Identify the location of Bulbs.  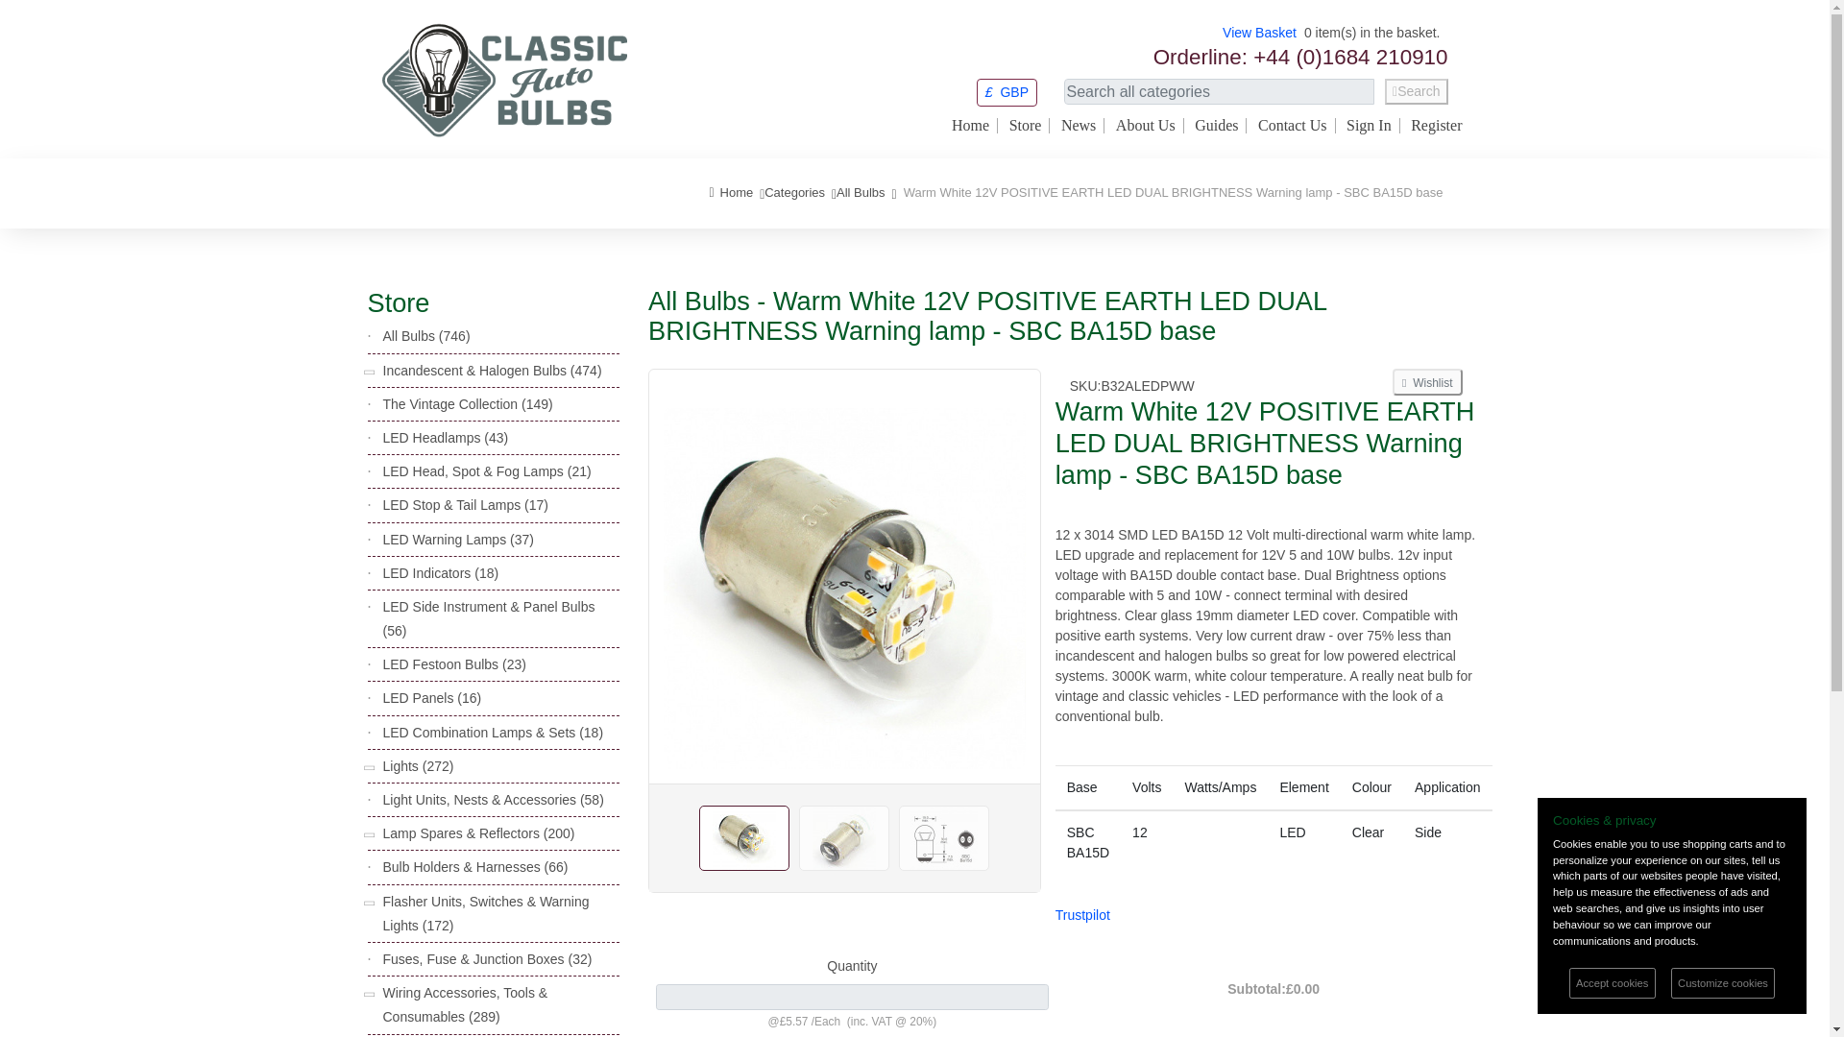
(794, 192).